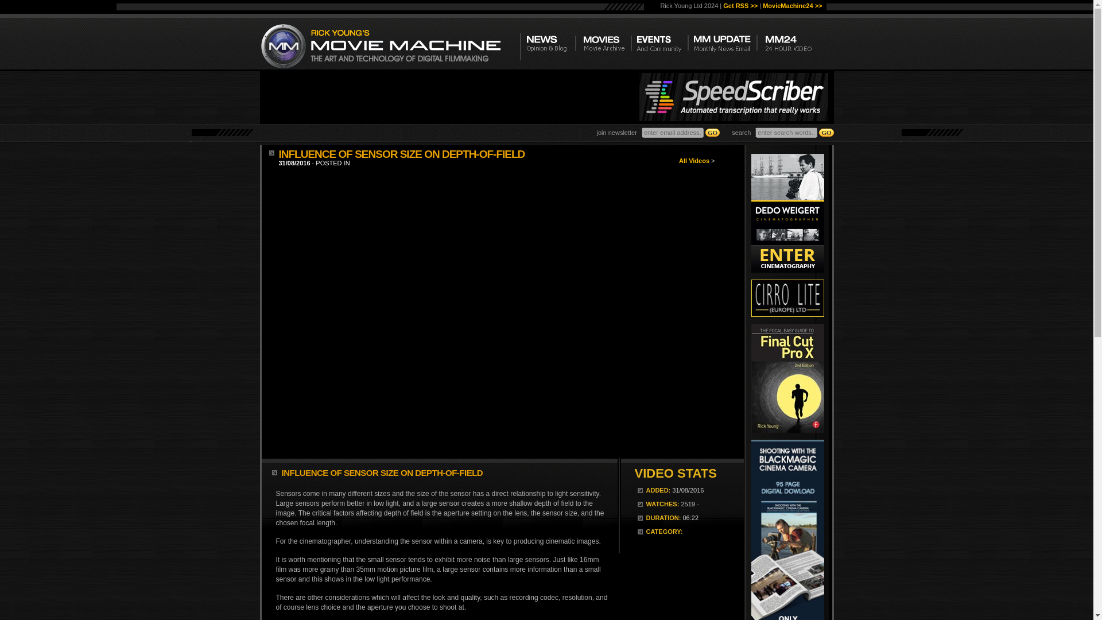 The image size is (1102, 620). Describe the element at coordinates (825, 132) in the screenshot. I see `GO` at that location.